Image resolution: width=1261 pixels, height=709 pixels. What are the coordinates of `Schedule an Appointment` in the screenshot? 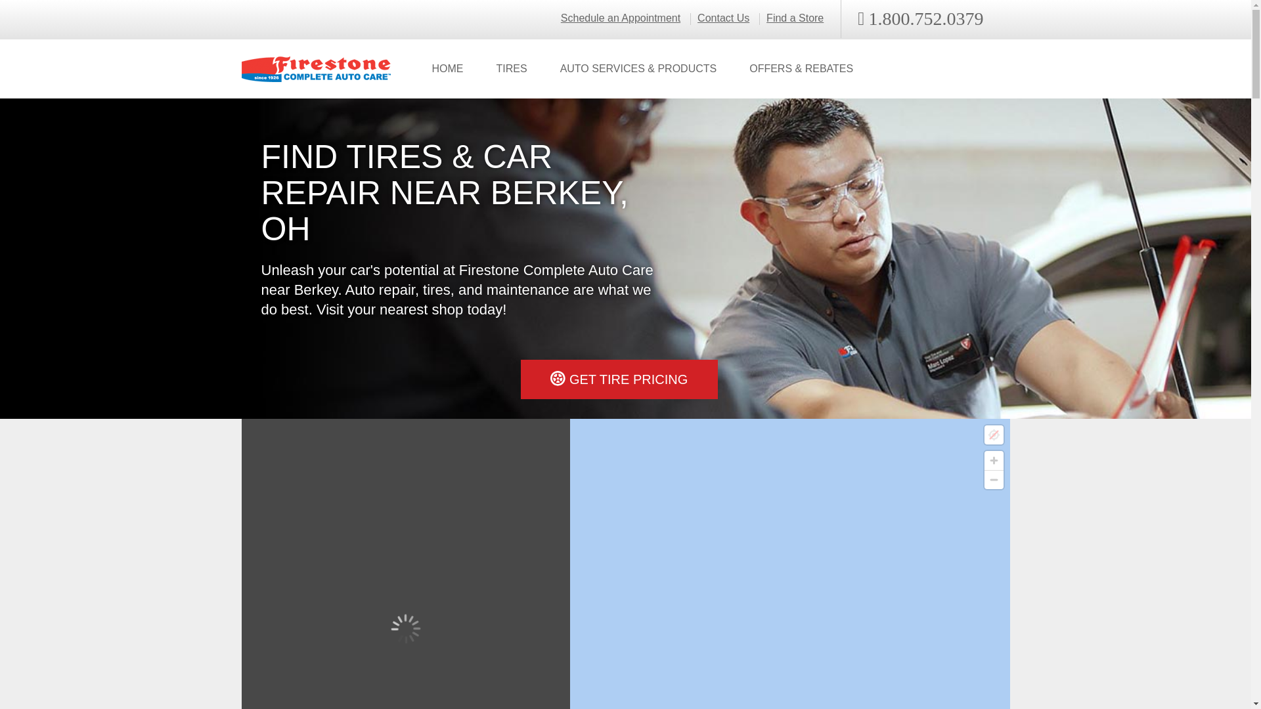 It's located at (621, 18).